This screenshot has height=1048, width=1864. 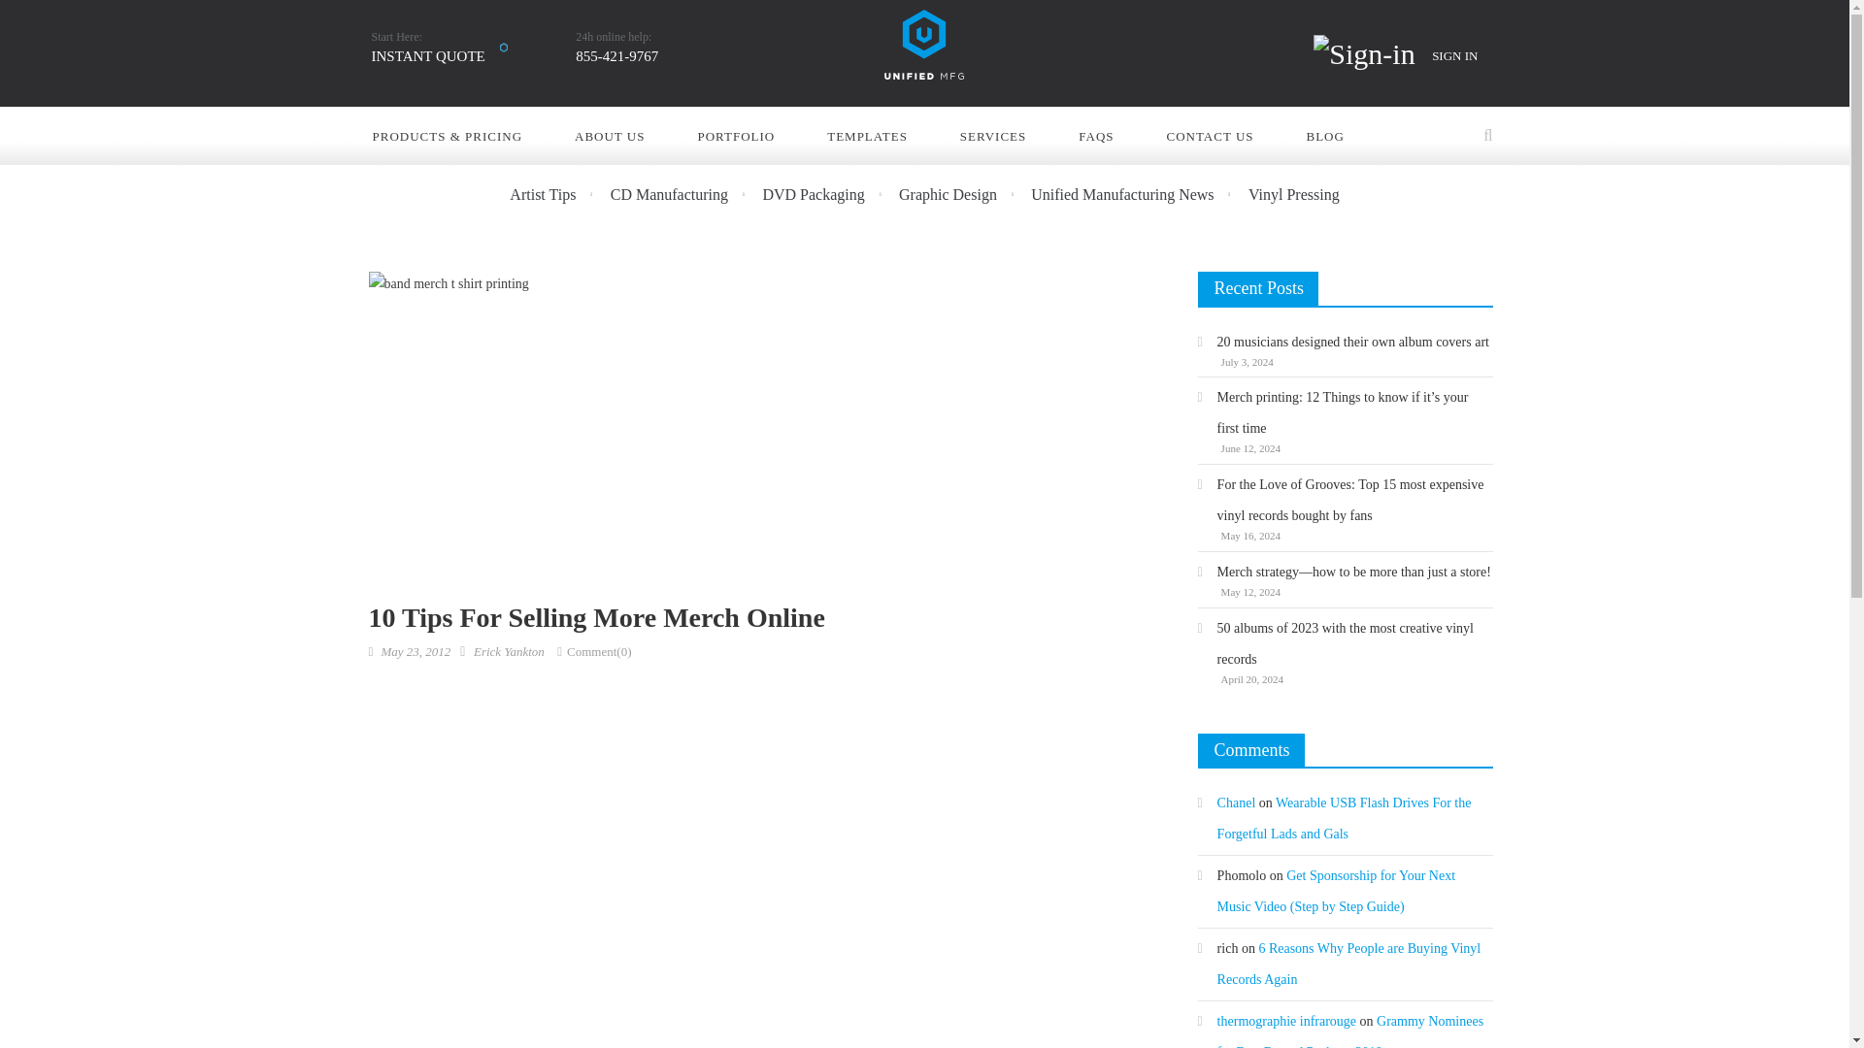 What do you see at coordinates (1221, 136) in the screenshot?
I see `Skip to content` at bounding box center [1221, 136].